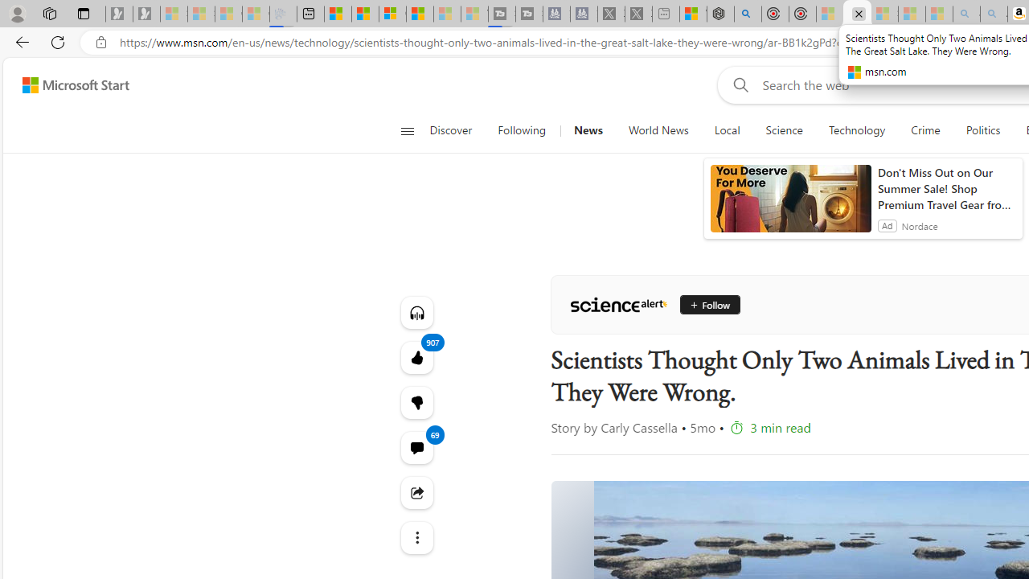  Describe the element at coordinates (146, 14) in the screenshot. I see `Newsletter Sign Up - Sleeping` at that location.